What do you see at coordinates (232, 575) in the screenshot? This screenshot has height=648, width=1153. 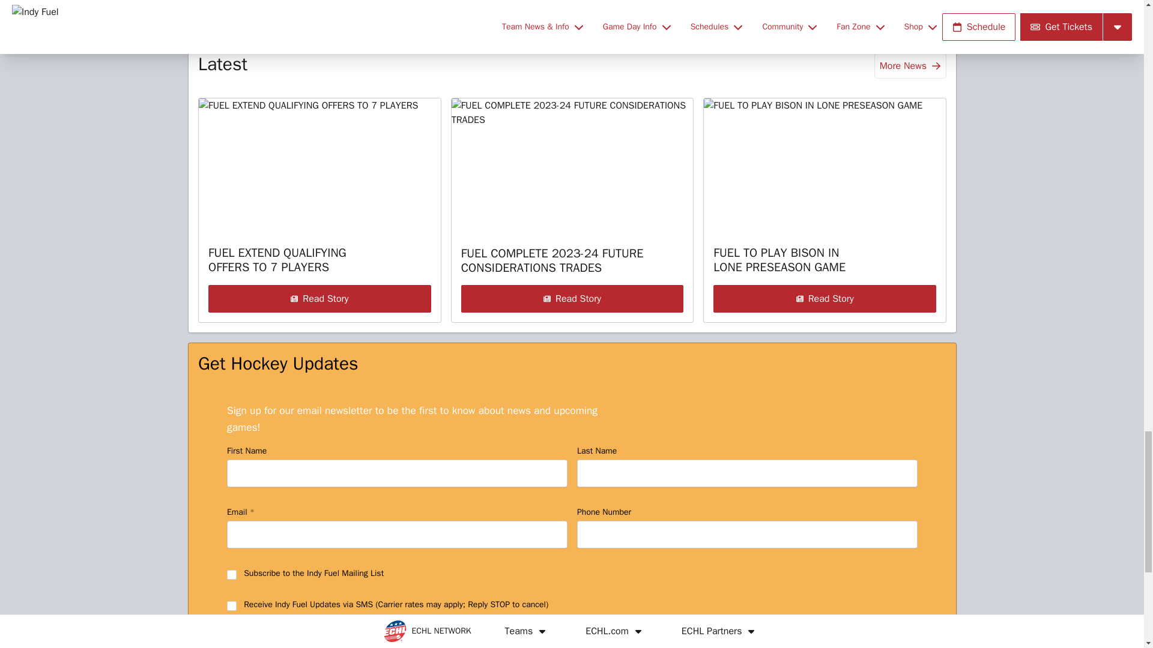 I see `on` at bounding box center [232, 575].